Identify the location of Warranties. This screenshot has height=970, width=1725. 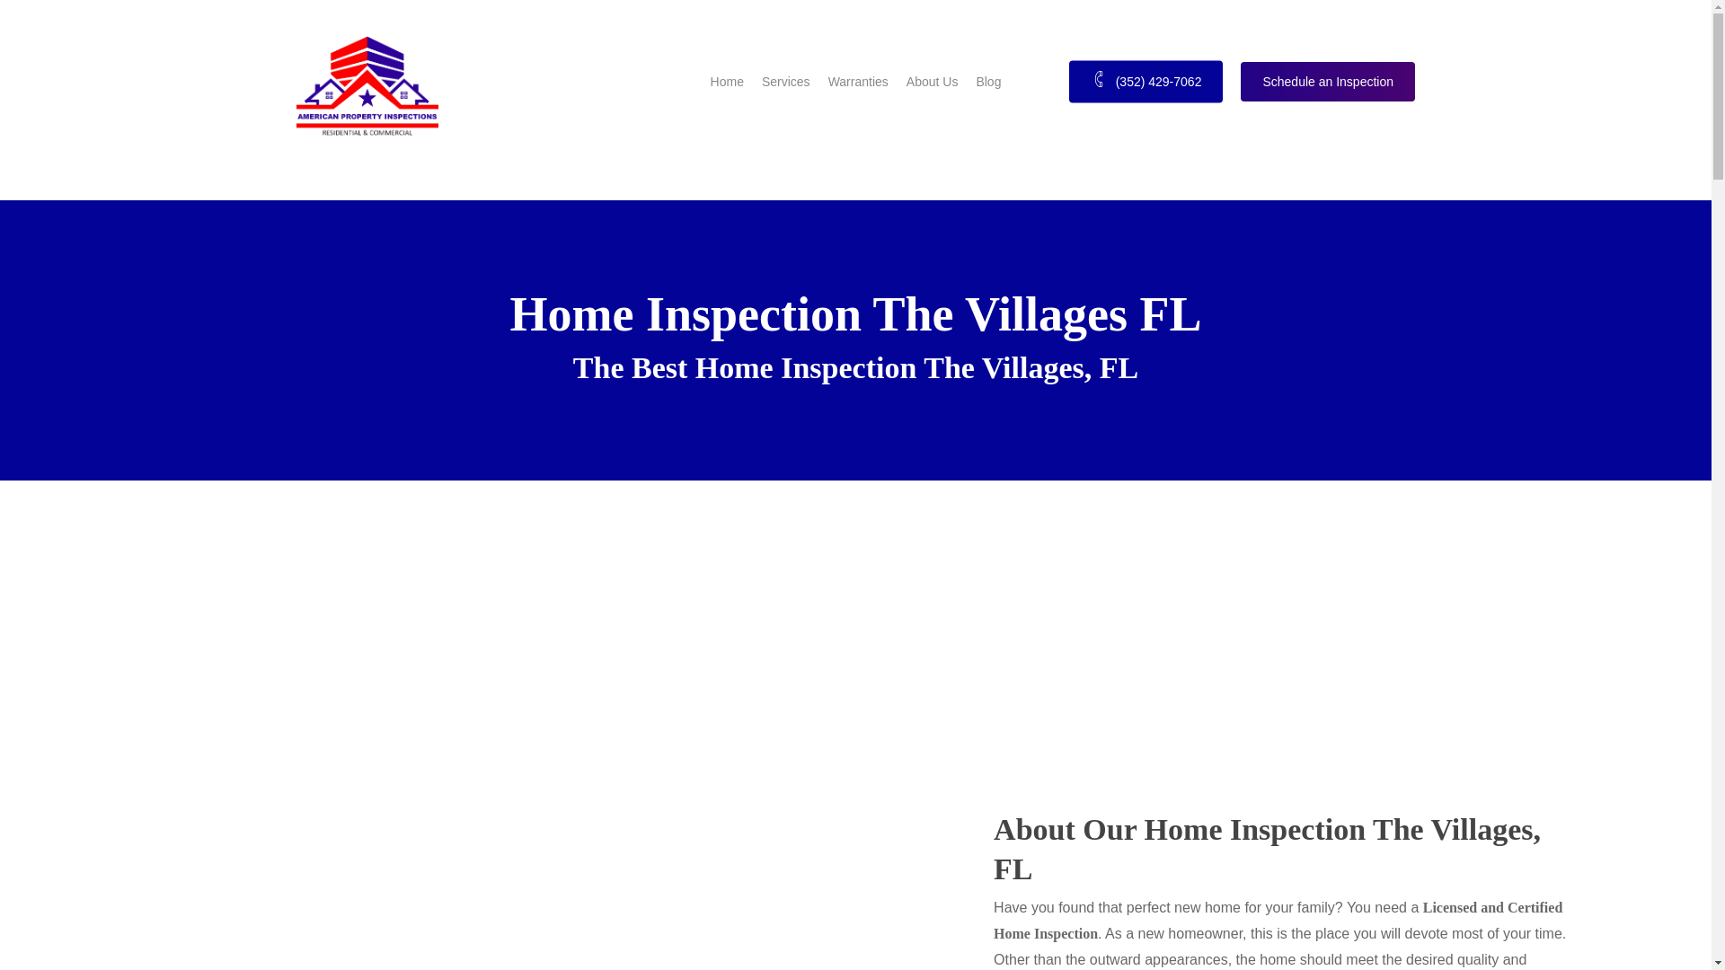
(857, 81).